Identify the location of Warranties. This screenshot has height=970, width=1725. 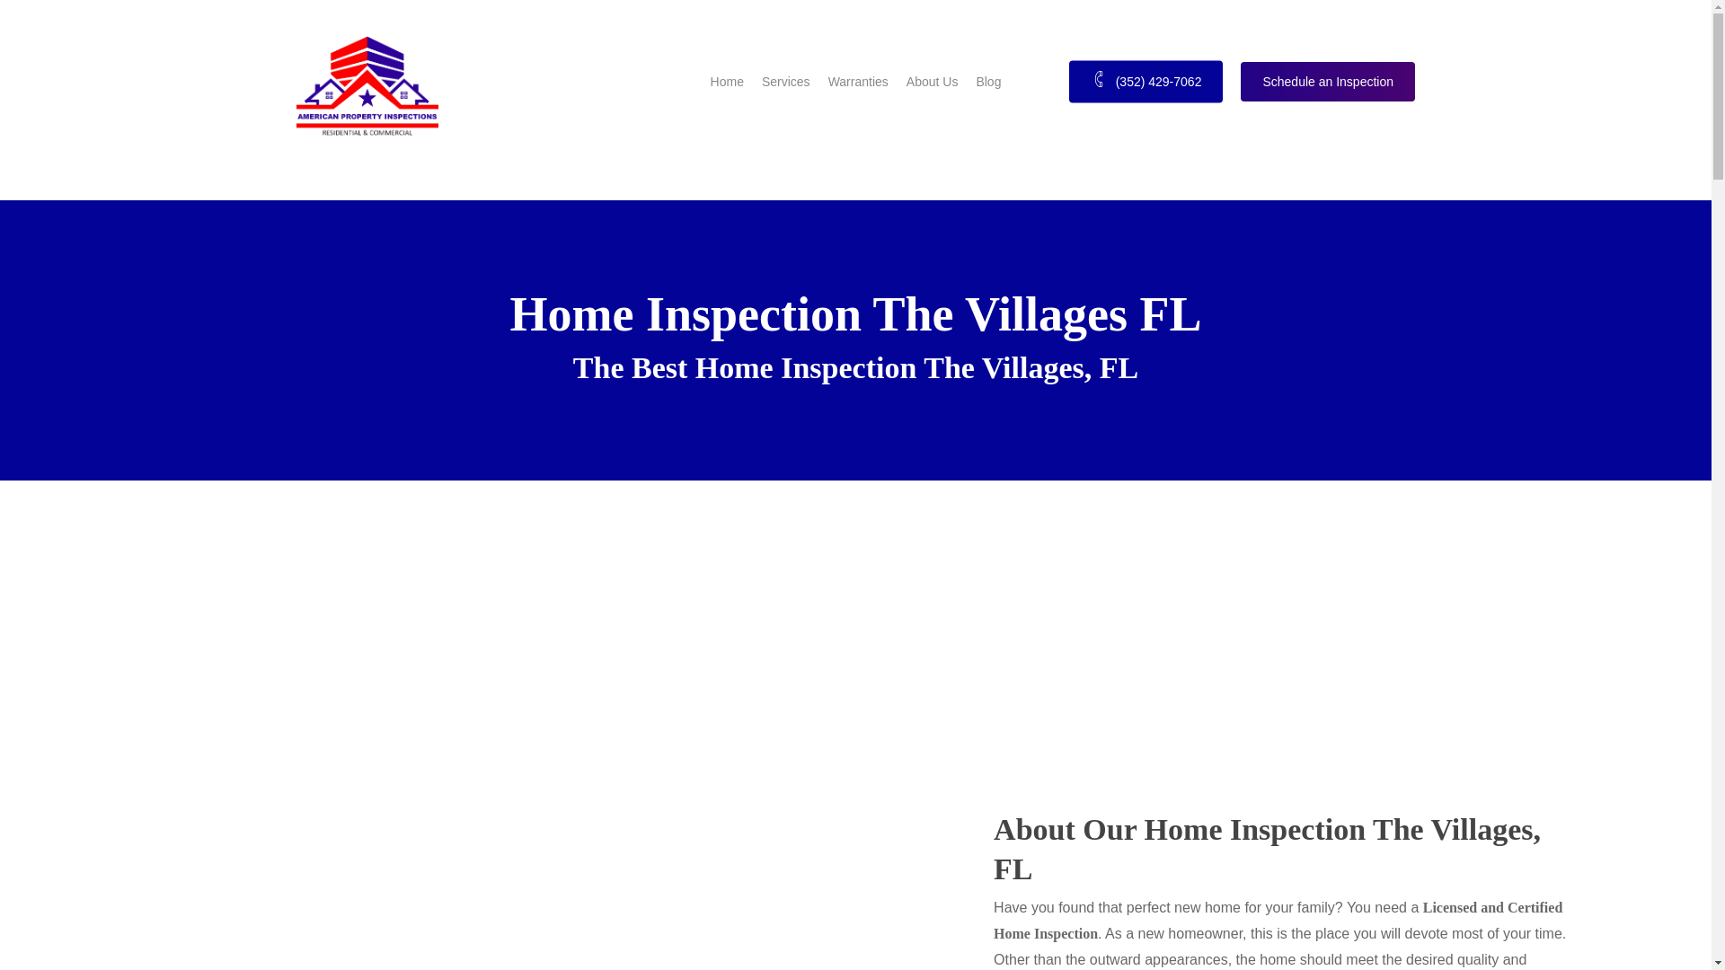
(857, 81).